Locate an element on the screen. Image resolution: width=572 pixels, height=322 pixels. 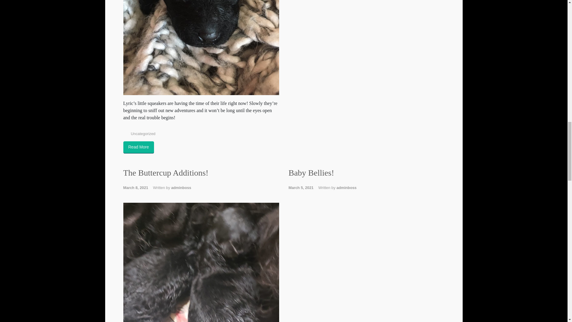
Uncategorized is located at coordinates (143, 134).